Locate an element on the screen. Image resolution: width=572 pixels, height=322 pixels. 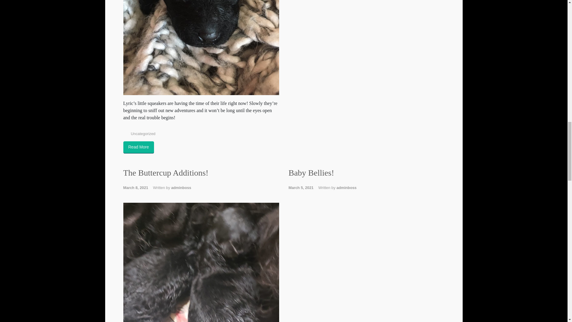
Uncategorized is located at coordinates (143, 134).